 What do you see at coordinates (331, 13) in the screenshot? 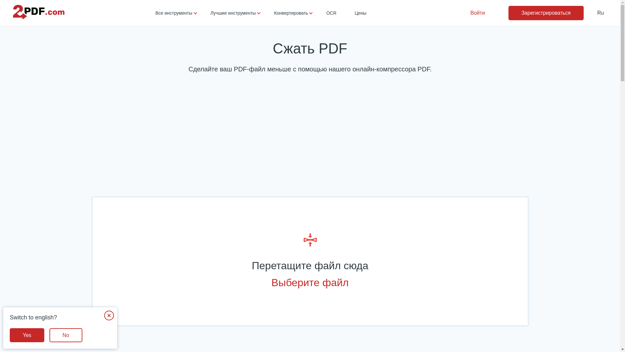
I see `OCR` at bounding box center [331, 13].